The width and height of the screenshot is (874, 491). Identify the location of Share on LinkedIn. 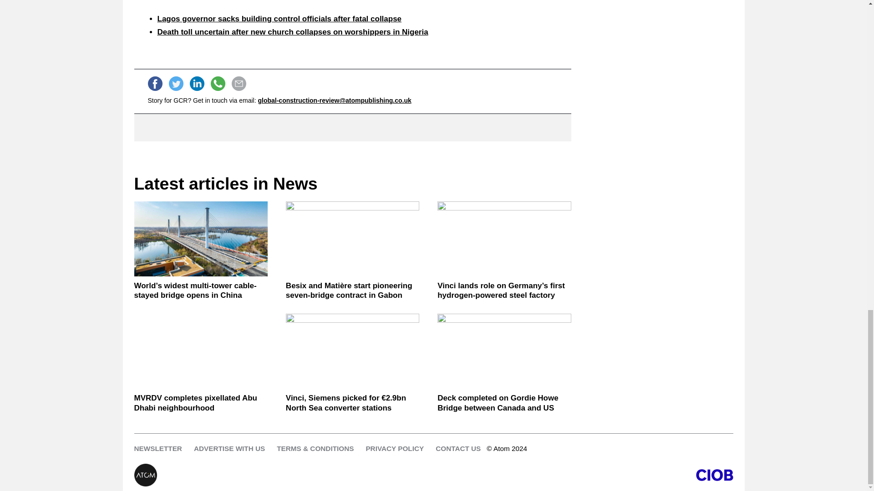
(197, 84).